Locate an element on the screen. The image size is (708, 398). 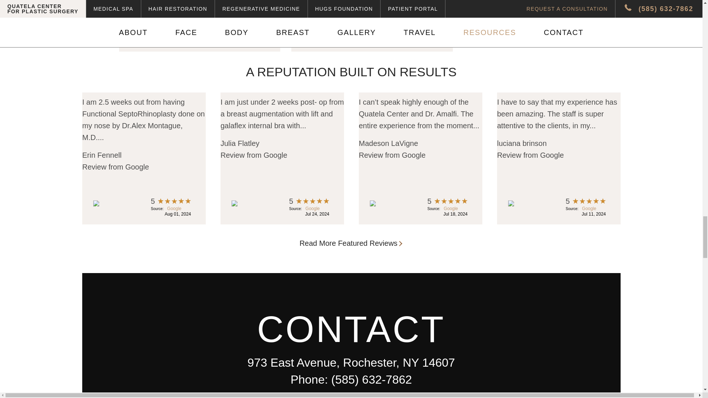
You Asked, We Answered! is located at coordinates (372, 21).